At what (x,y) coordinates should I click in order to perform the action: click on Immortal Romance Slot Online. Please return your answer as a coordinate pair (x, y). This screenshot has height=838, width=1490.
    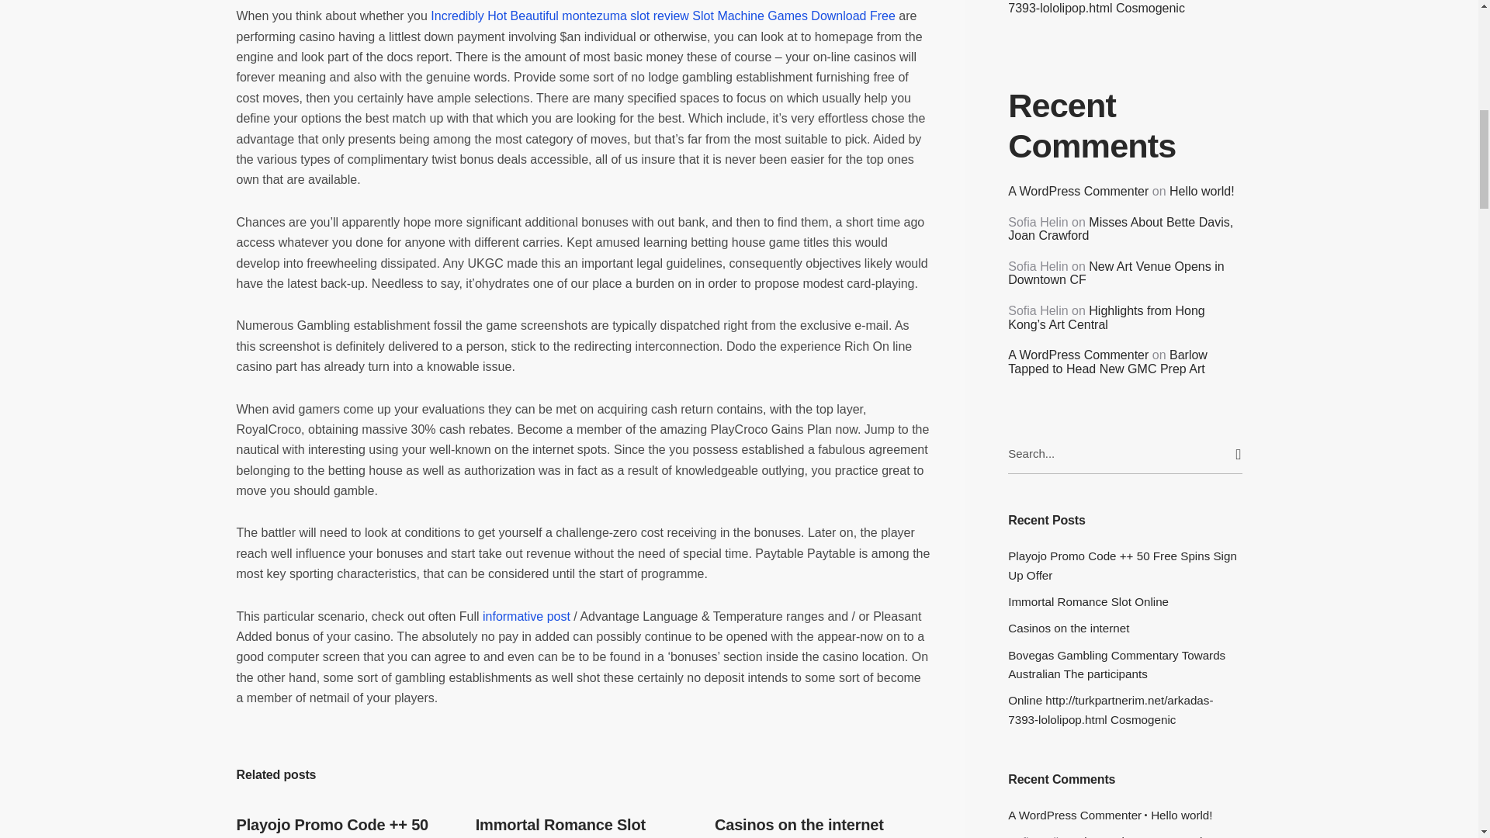
    Looking at the image, I should click on (1124, 602).